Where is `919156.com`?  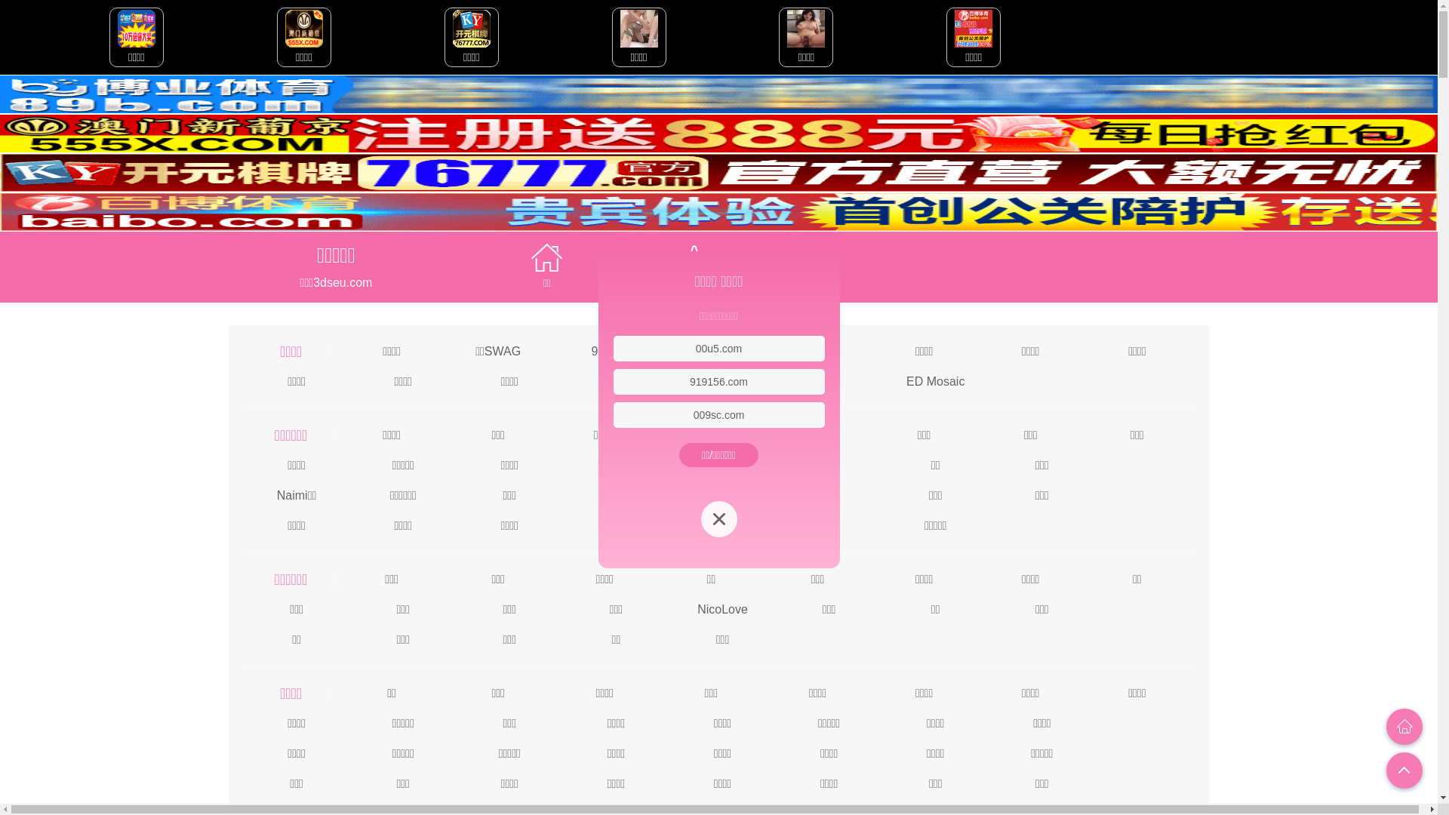 919156.com is located at coordinates (718, 382).